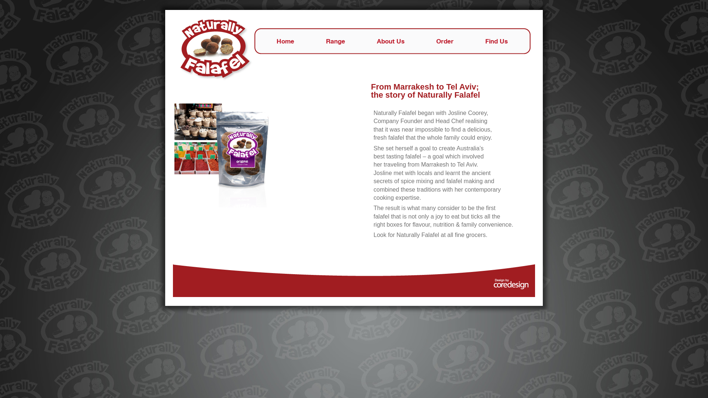 The width and height of the screenshot is (708, 398). I want to click on Order, so click(445, 41).